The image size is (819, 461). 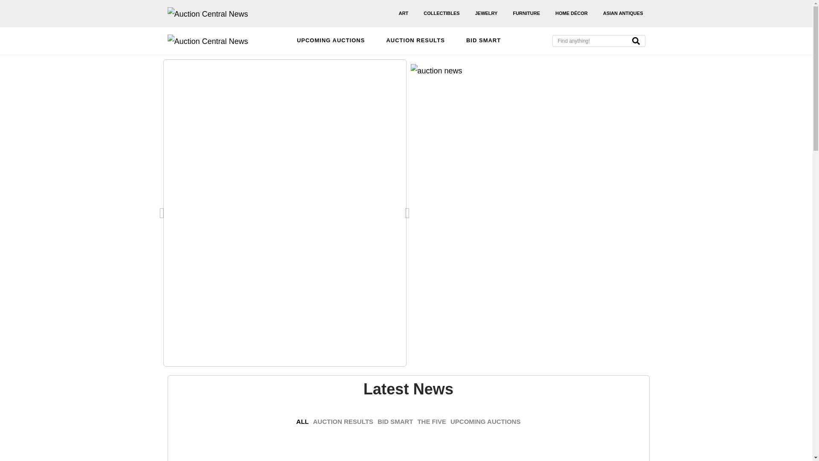 What do you see at coordinates (343, 422) in the screenshot?
I see `AUCTION RESULTS` at bounding box center [343, 422].